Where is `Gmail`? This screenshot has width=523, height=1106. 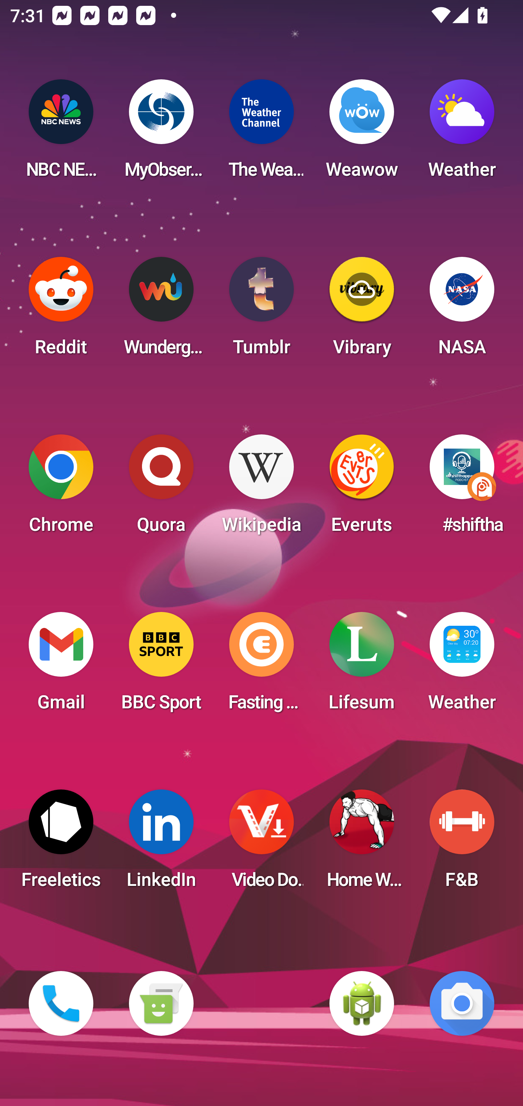
Gmail is located at coordinates (61, 666).